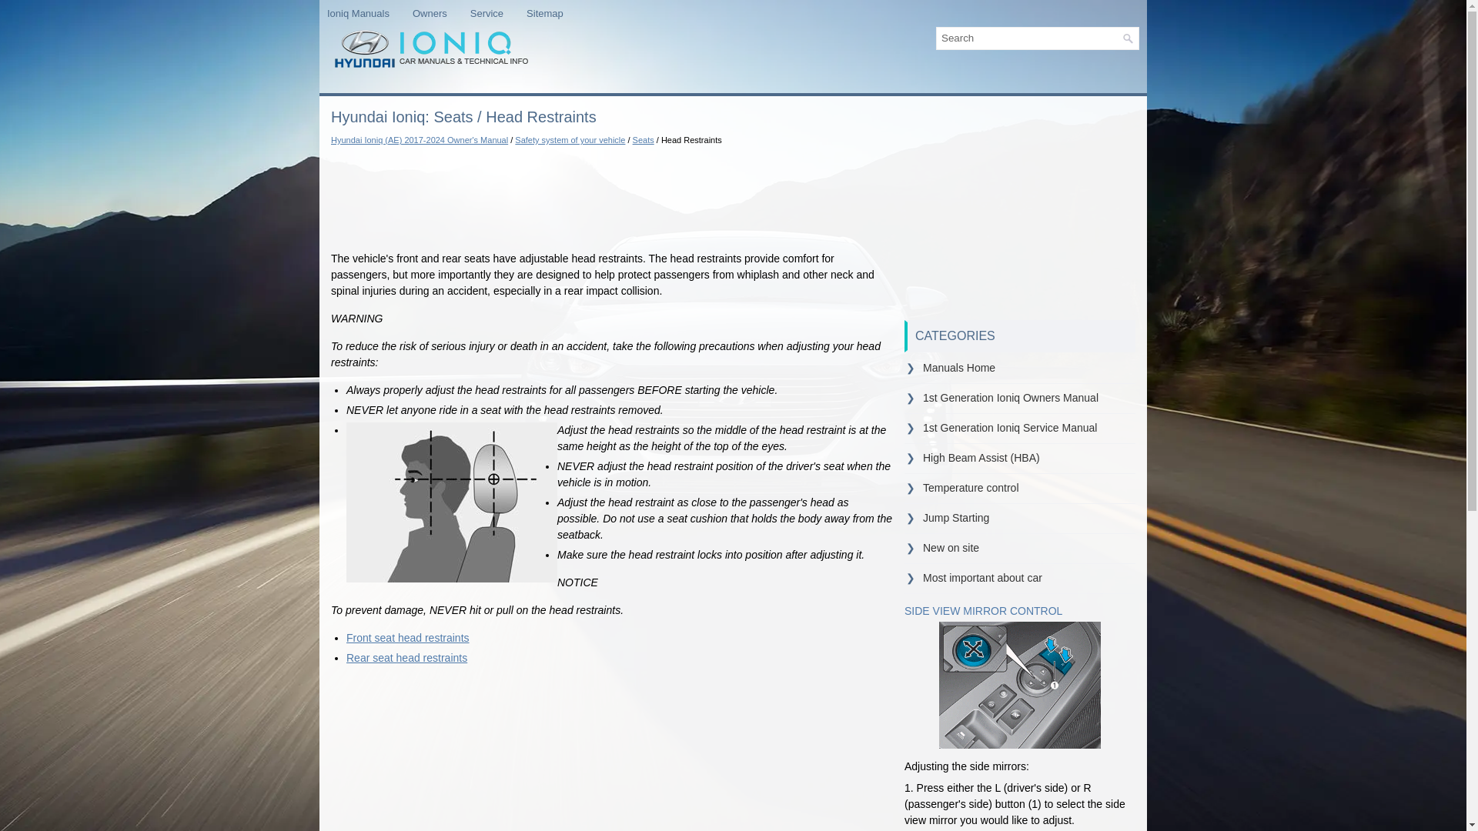 The image size is (1478, 831). What do you see at coordinates (955, 518) in the screenshot?
I see `Jump Starting` at bounding box center [955, 518].